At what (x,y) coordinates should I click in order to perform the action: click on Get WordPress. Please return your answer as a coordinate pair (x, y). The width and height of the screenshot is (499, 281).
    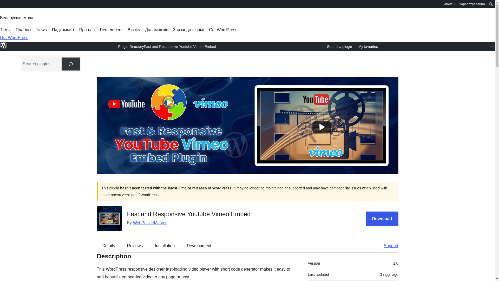
    Looking at the image, I should click on (223, 30).